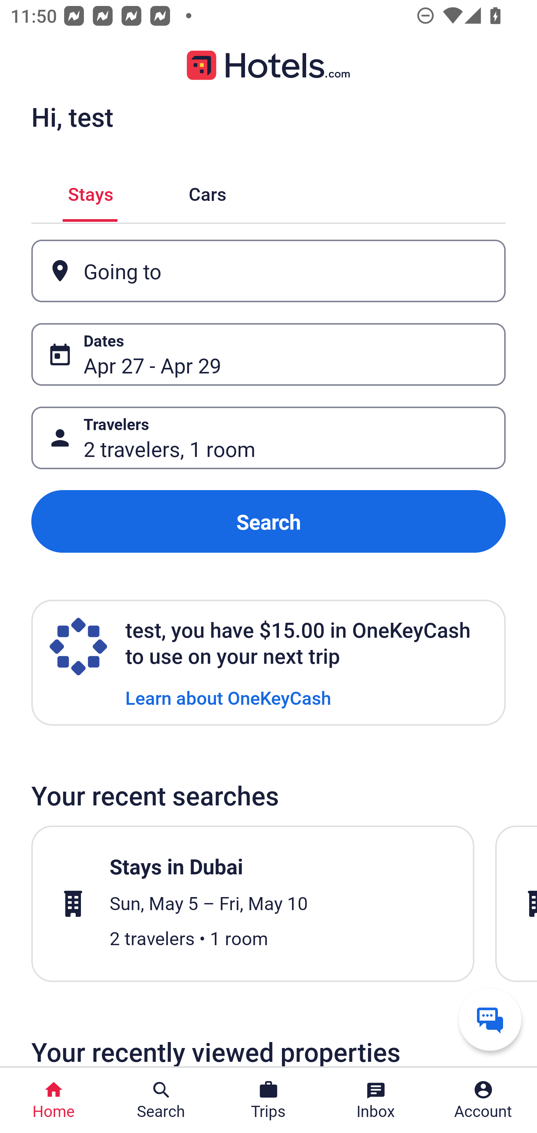 Image resolution: width=537 pixels, height=1133 pixels. Describe the element at coordinates (268, 522) in the screenshot. I see `Search` at that location.